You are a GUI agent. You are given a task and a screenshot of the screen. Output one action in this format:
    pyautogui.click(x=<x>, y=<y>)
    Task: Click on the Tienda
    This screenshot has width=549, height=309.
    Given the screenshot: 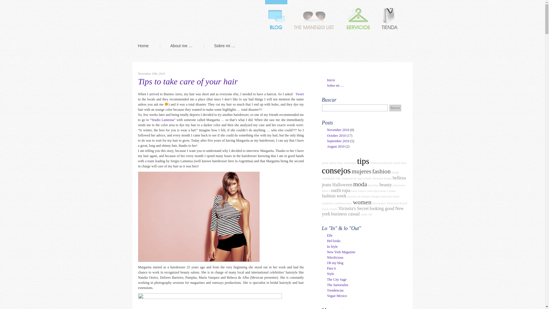 What is the action you would take?
    pyautogui.click(x=389, y=18)
    